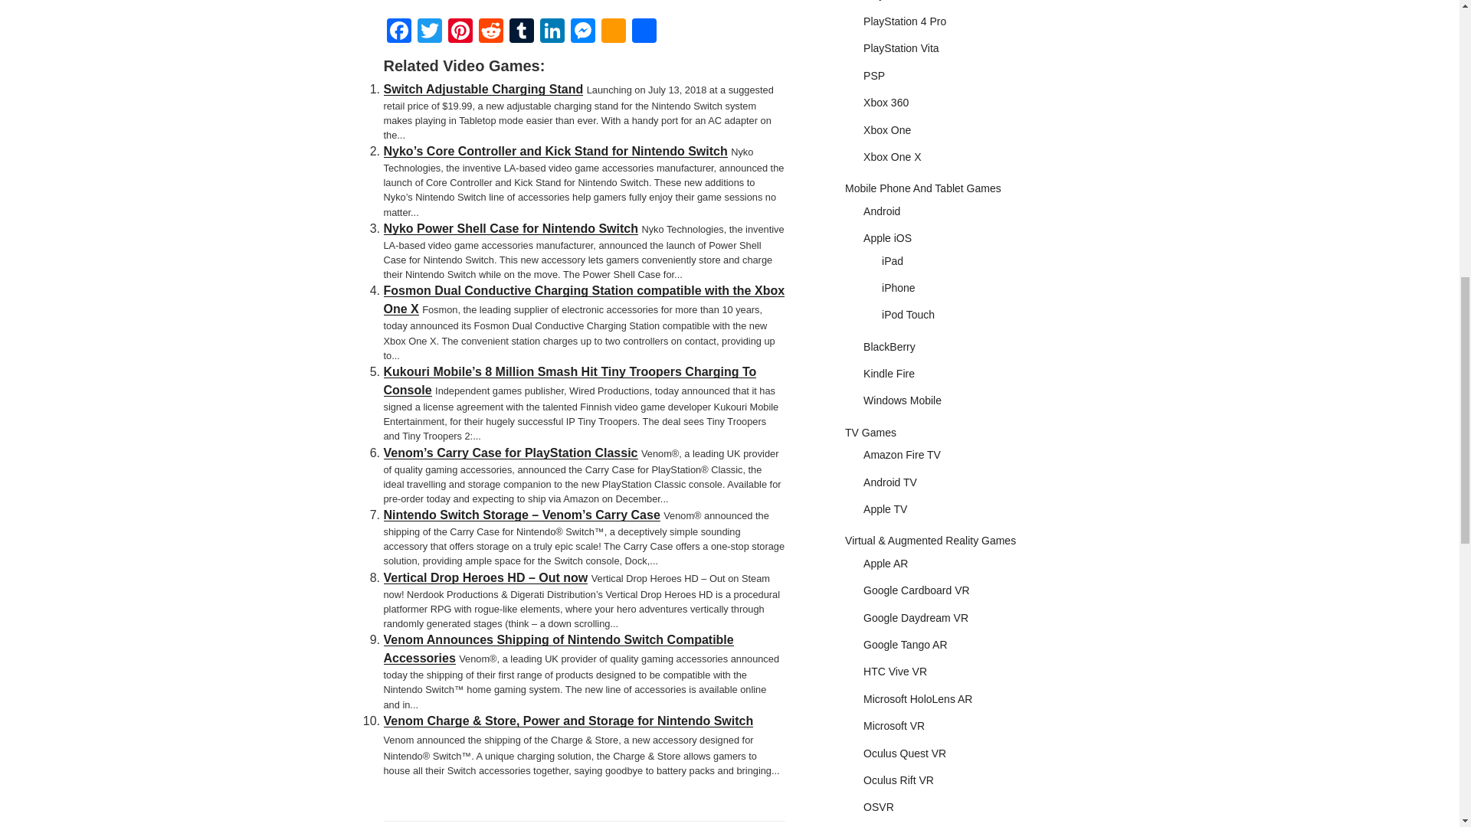  What do you see at coordinates (428, 31) in the screenshot?
I see `Twitter` at bounding box center [428, 31].